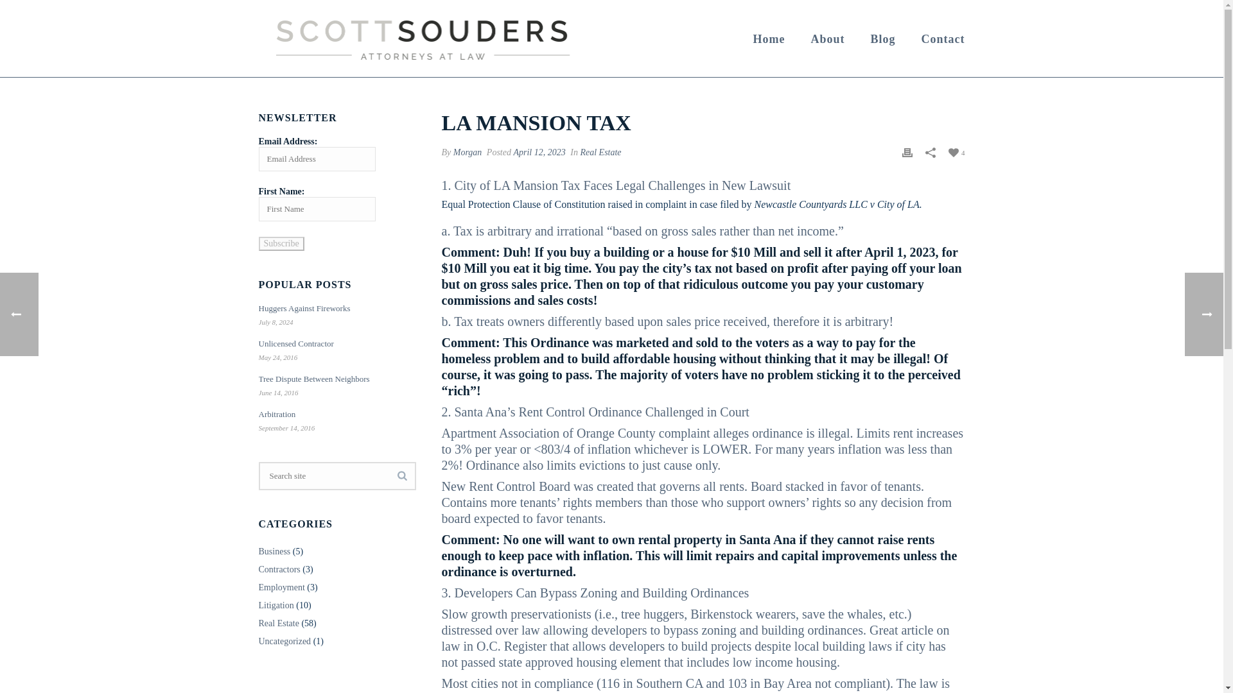 This screenshot has width=1233, height=693. What do you see at coordinates (600, 153) in the screenshot?
I see `Real Estate` at bounding box center [600, 153].